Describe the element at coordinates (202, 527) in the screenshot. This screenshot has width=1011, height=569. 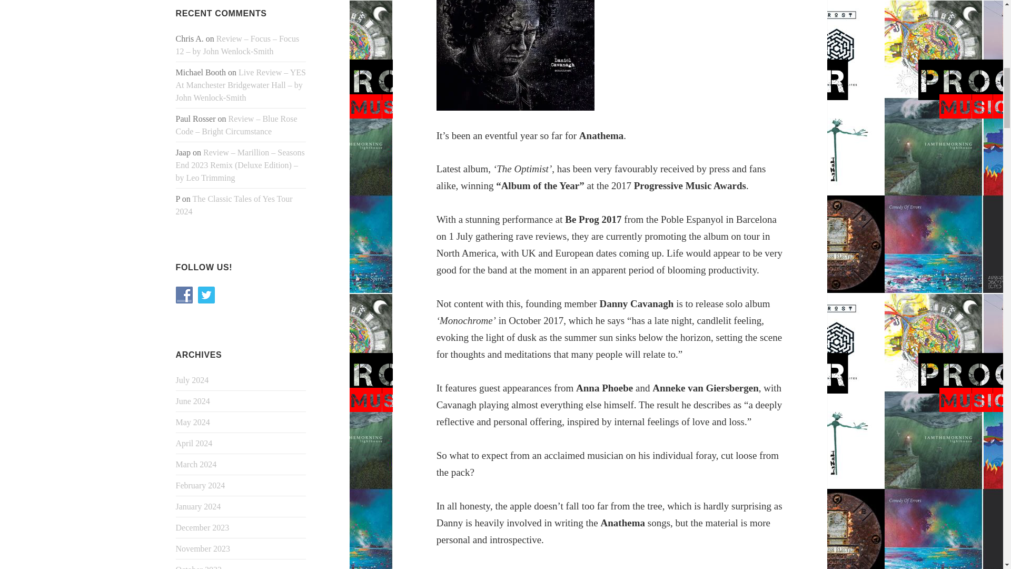
I see `December 2023` at that location.